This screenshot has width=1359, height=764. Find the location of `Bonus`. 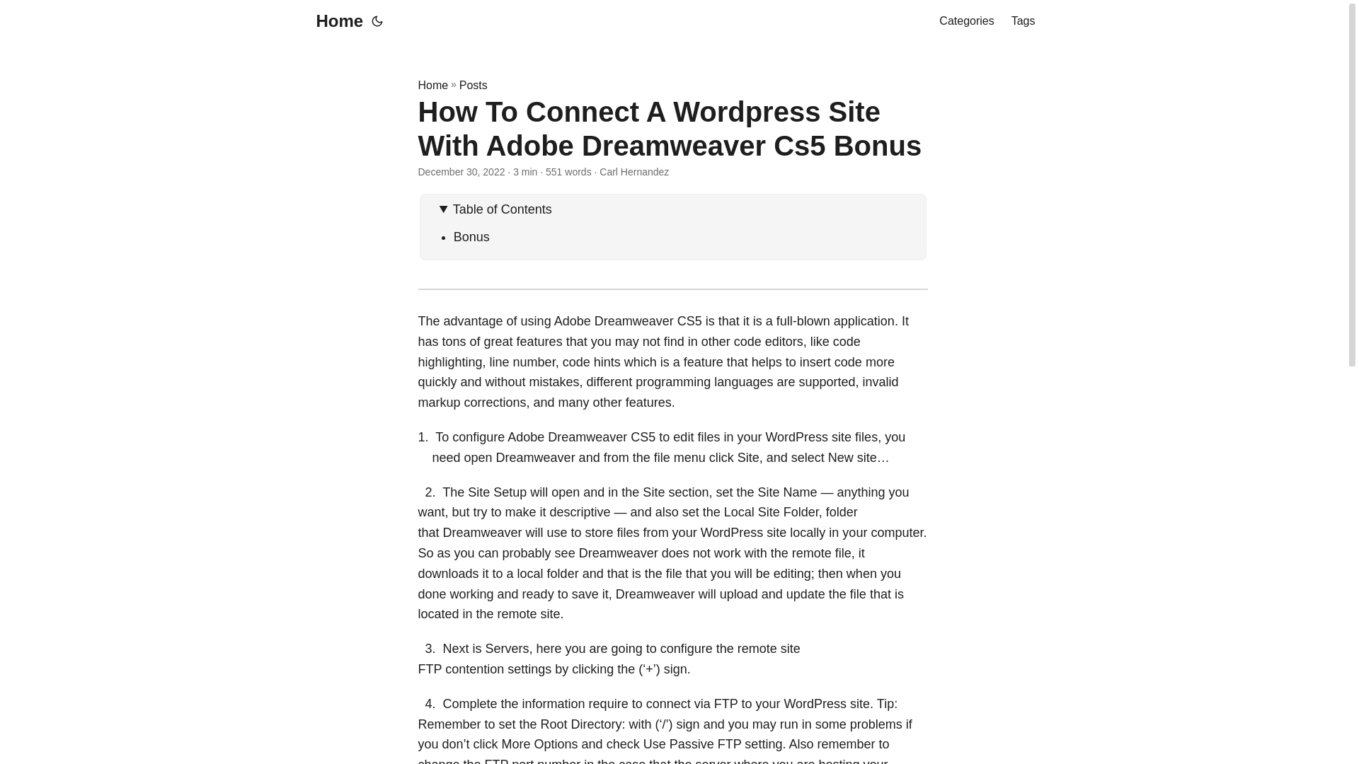

Bonus is located at coordinates (471, 236).